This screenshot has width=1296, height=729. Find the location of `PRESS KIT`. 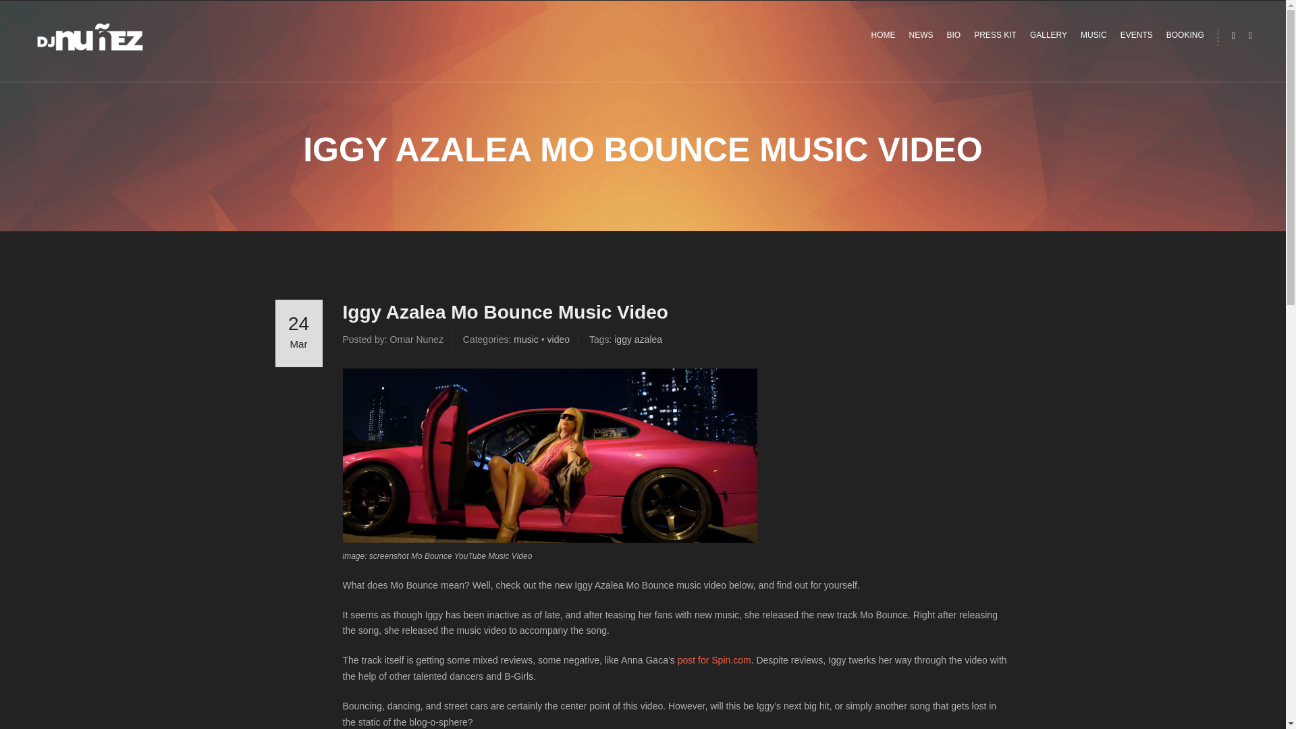

PRESS KIT is located at coordinates (995, 35).